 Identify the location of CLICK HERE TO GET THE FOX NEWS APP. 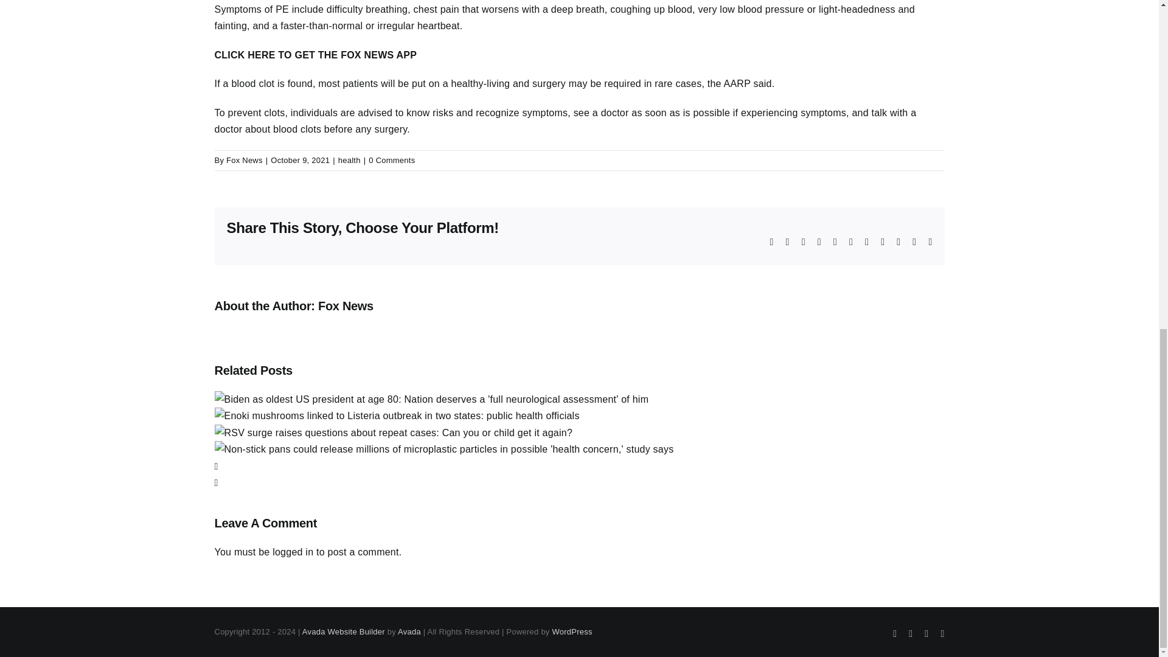
(315, 55).